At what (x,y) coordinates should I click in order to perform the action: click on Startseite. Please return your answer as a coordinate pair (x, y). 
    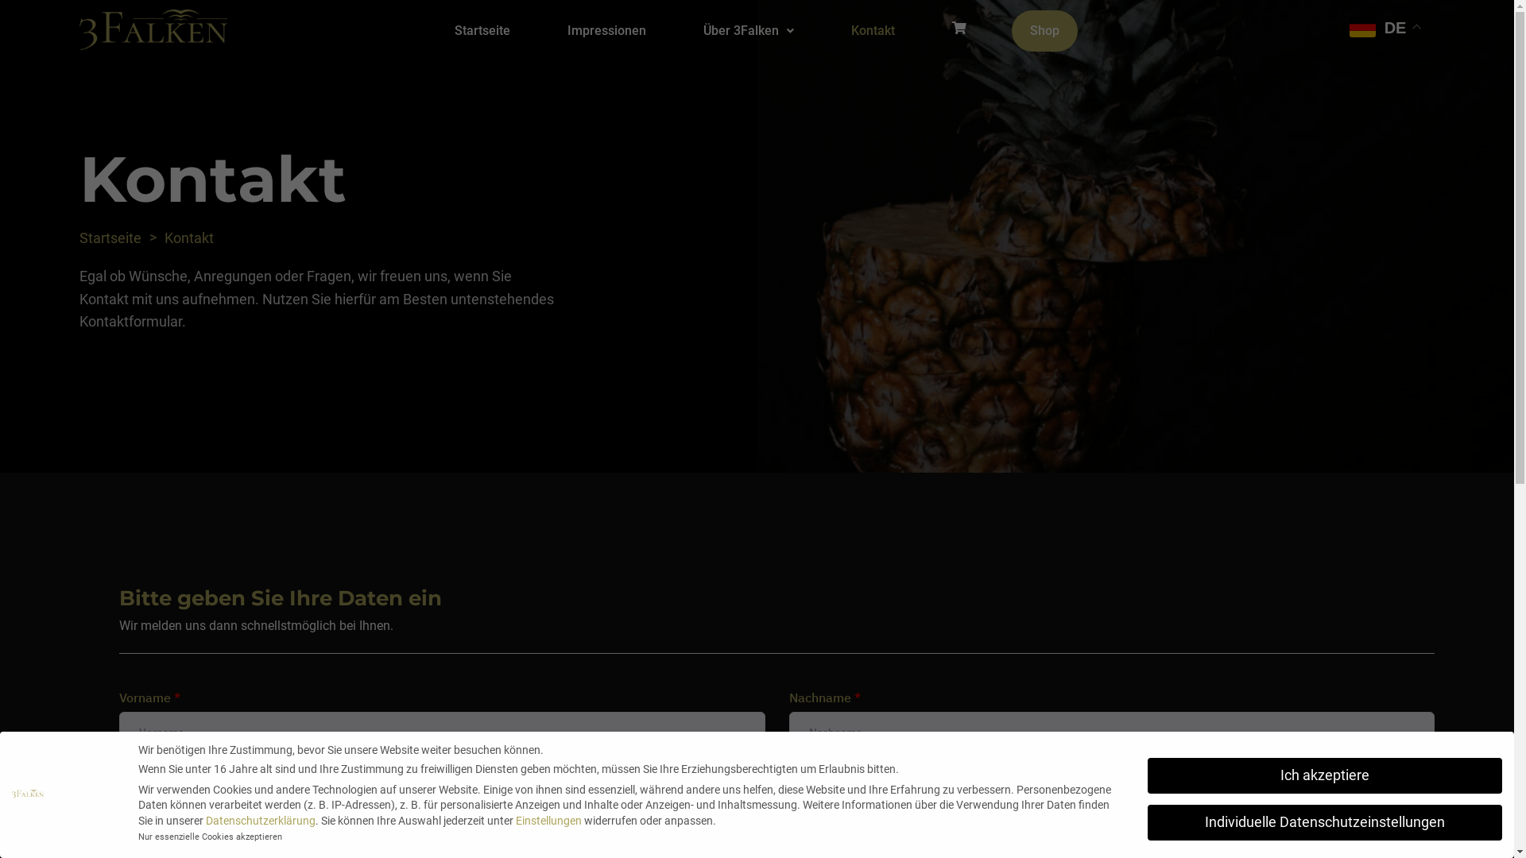
    Looking at the image, I should click on (482, 31).